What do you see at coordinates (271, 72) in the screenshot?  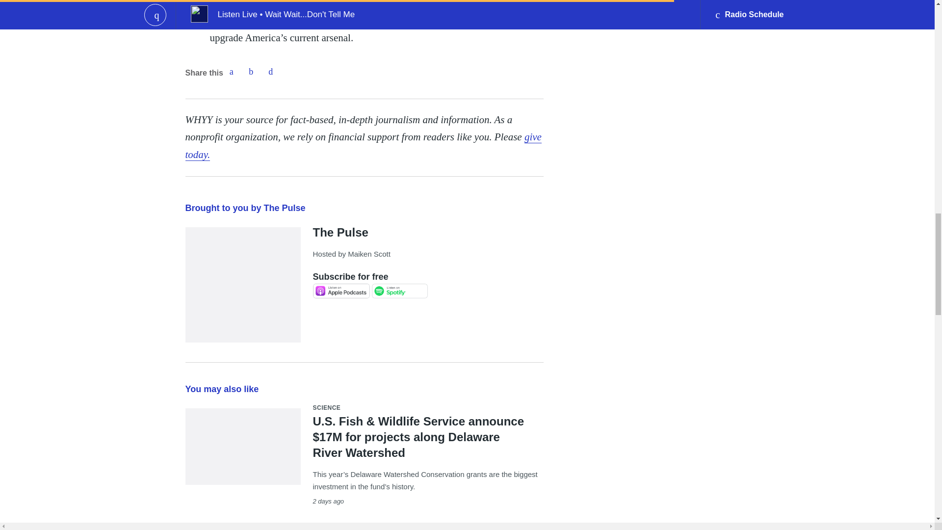 I see `Email` at bounding box center [271, 72].